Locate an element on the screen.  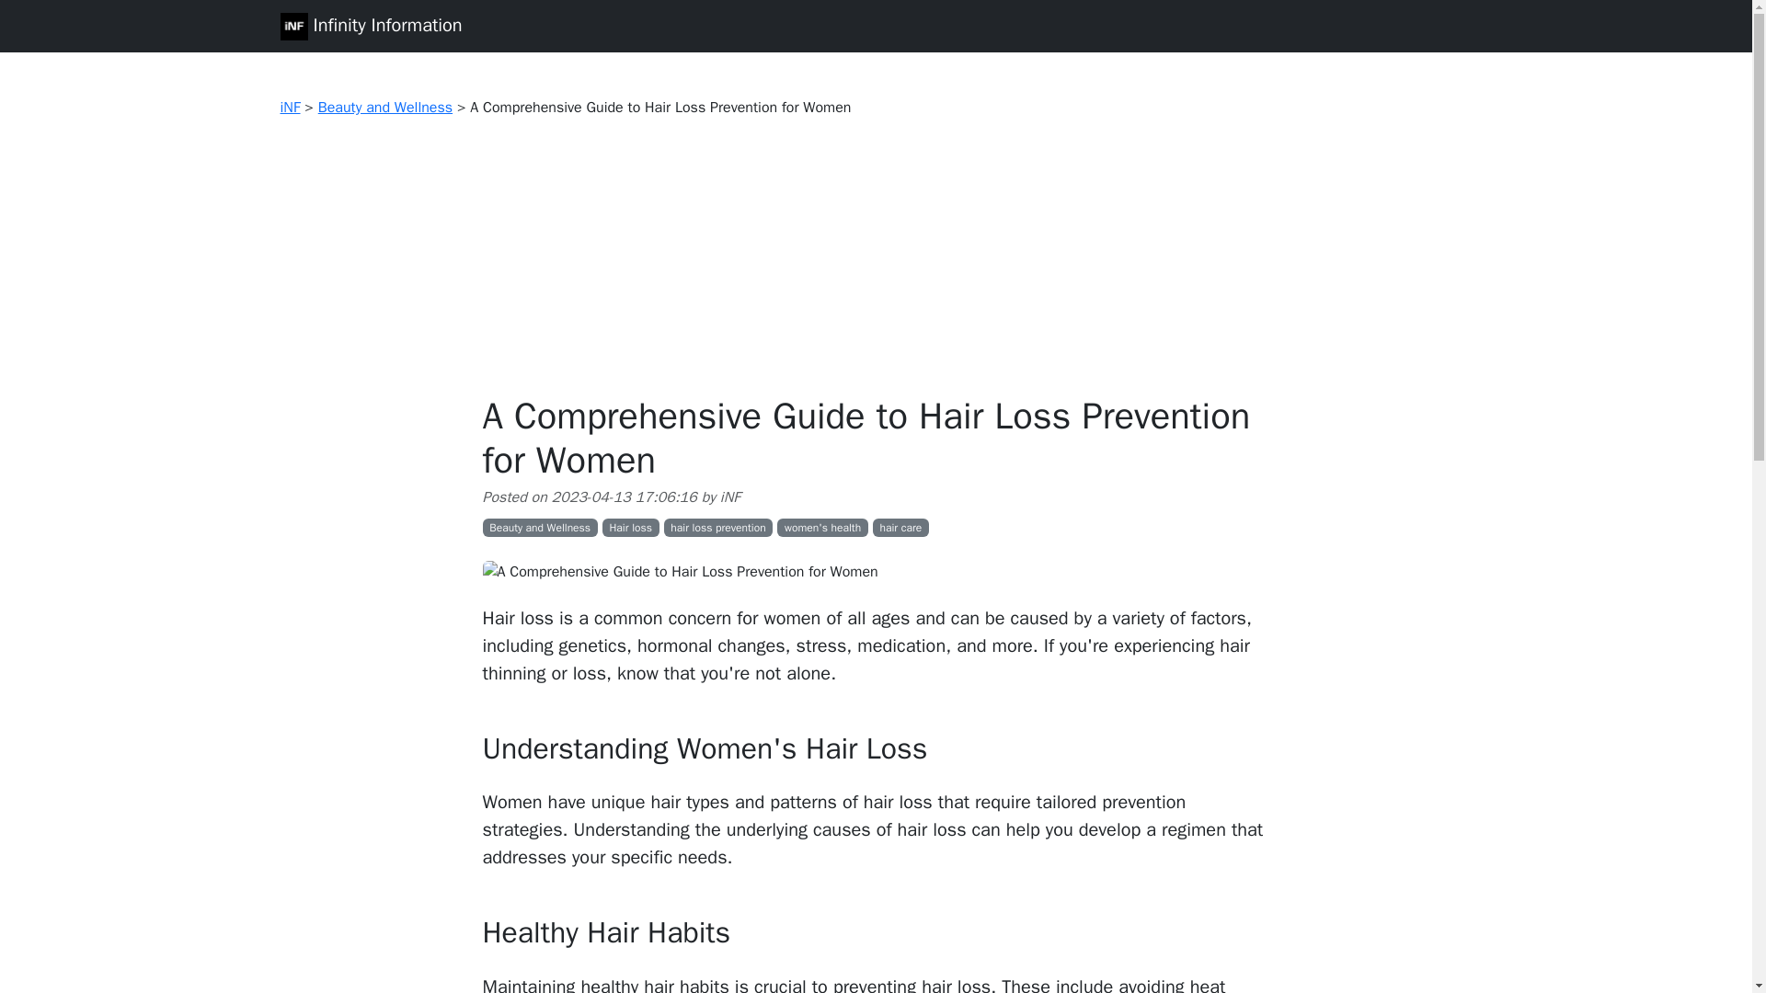
hair care is located at coordinates (900, 528).